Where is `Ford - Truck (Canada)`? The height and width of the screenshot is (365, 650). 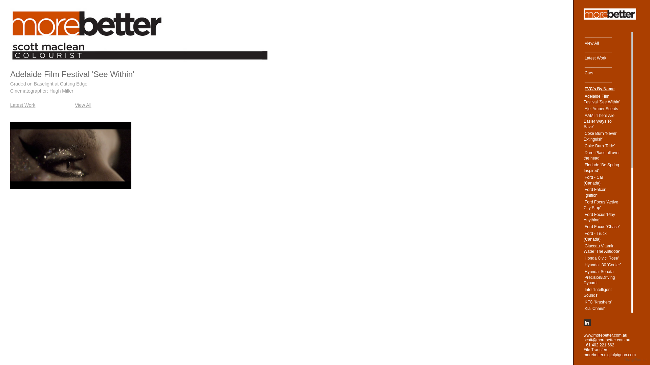
Ford - Truck (Canada) is located at coordinates (595, 237).